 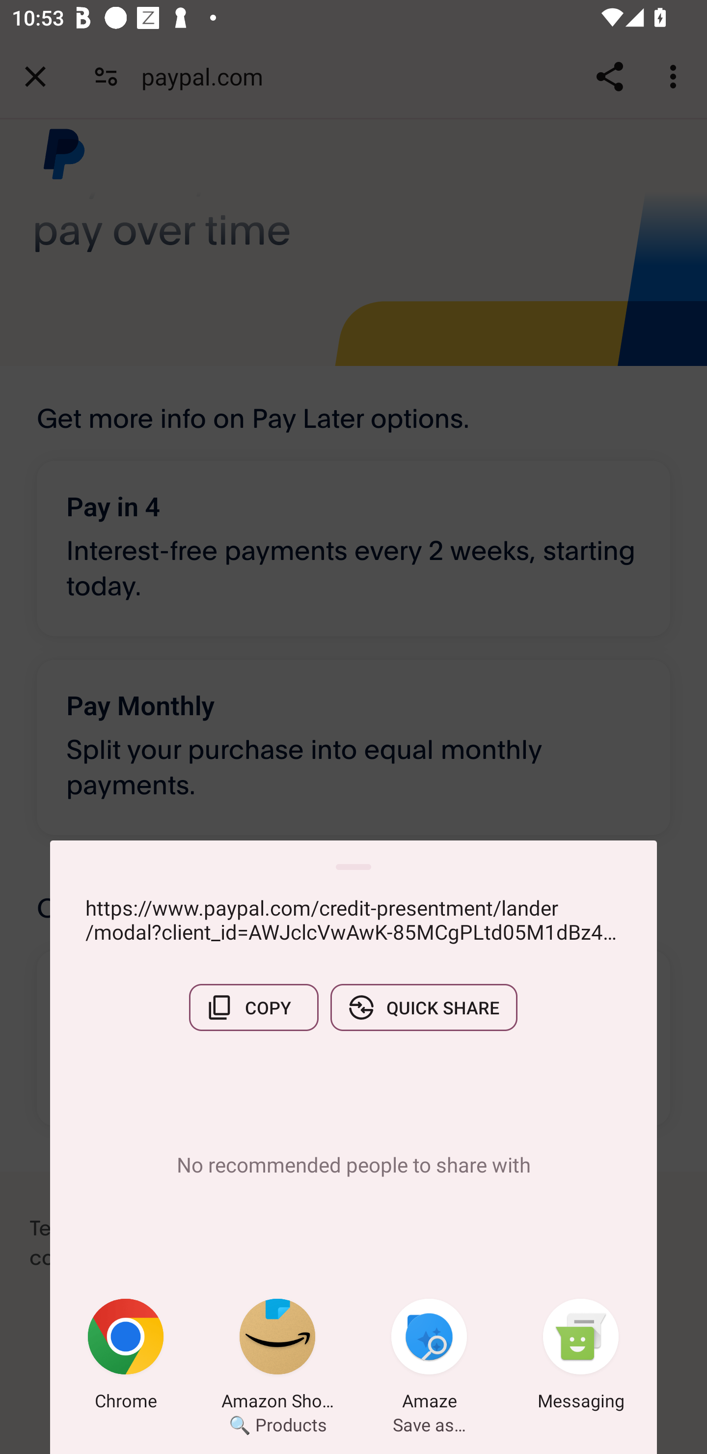 I want to click on QUICK SHARE, so click(x=424, y=1007).